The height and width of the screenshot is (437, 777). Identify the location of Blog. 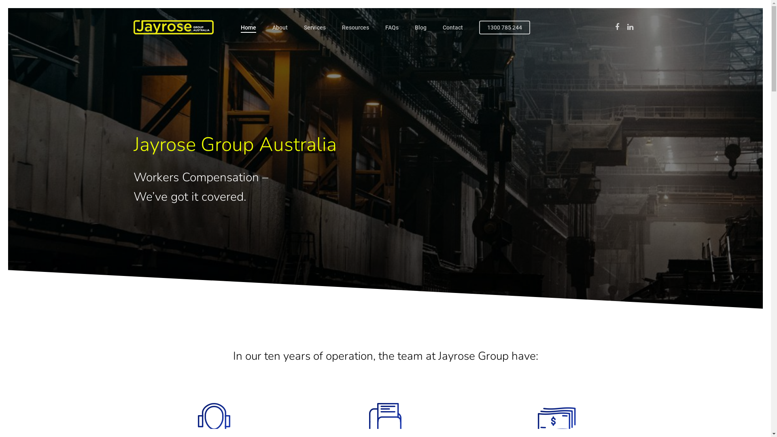
(421, 28).